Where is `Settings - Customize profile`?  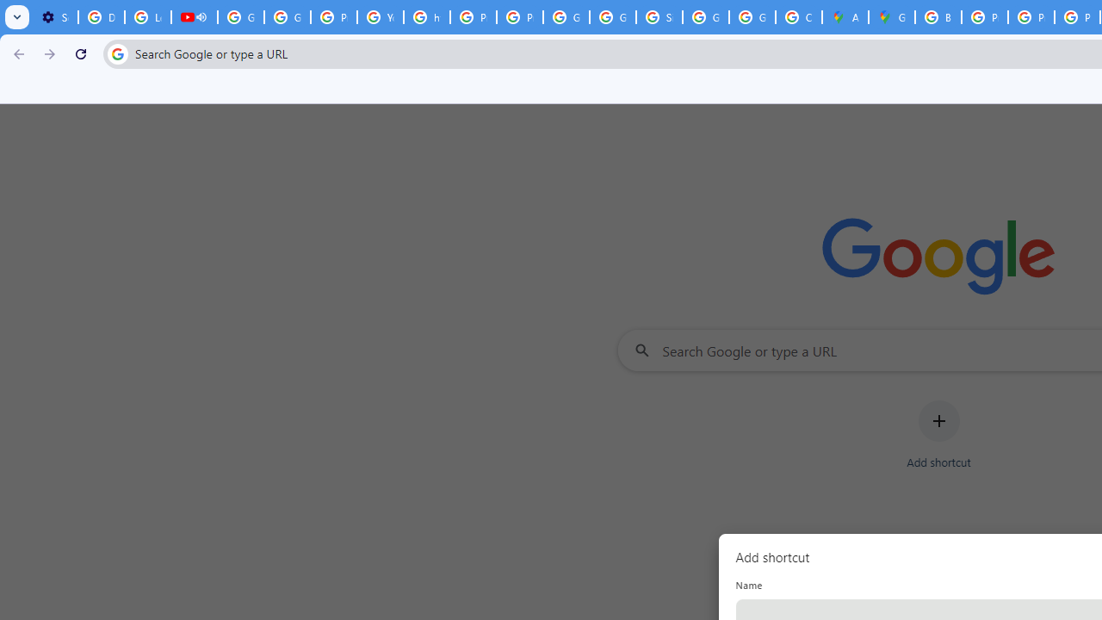
Settings - Customize profile is located at coordinates (55, 17).